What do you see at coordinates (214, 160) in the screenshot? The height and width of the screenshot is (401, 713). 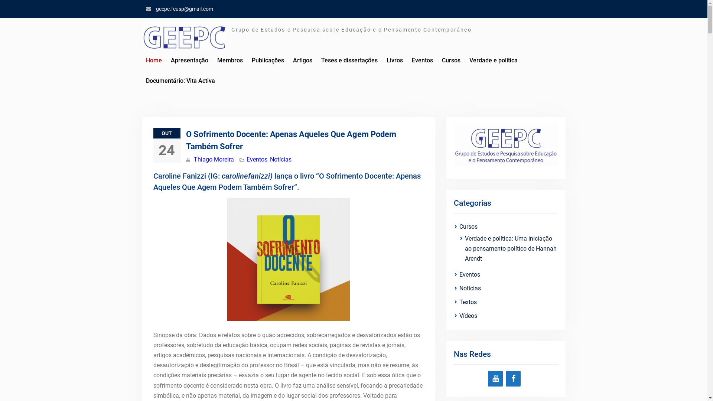 I see `Thiago Moreira` at bounding box center [214, 160].